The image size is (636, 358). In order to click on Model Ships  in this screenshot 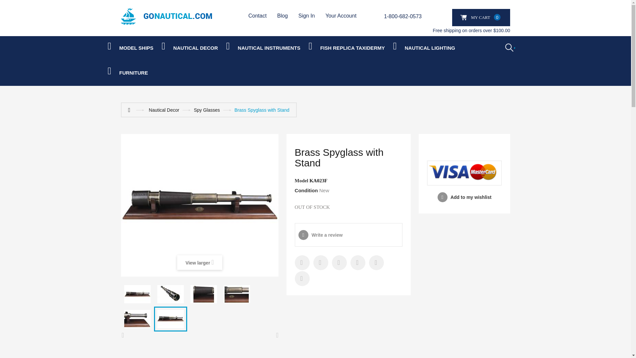, I will do `click(136, 48)`.